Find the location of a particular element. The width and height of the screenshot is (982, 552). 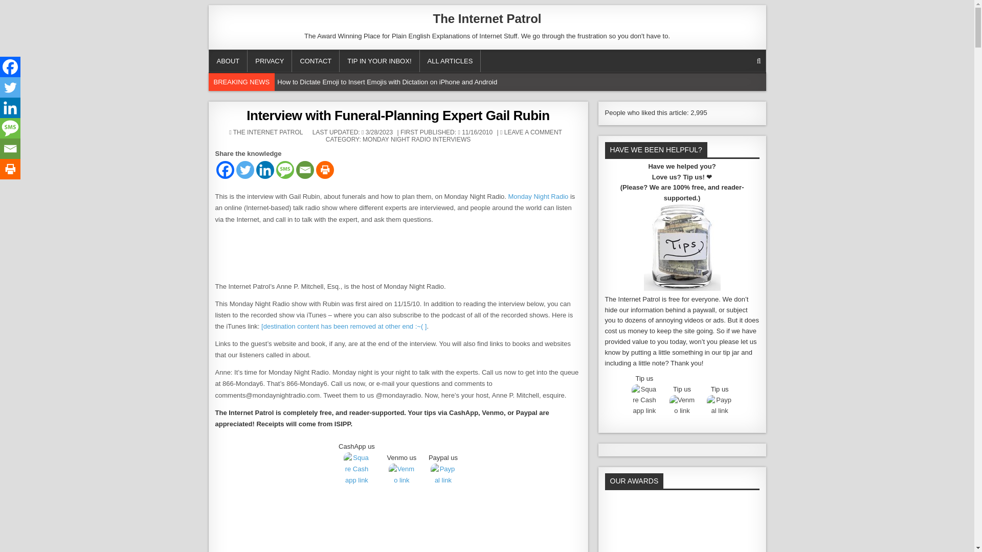

Email is located at coordinates (304, 170).